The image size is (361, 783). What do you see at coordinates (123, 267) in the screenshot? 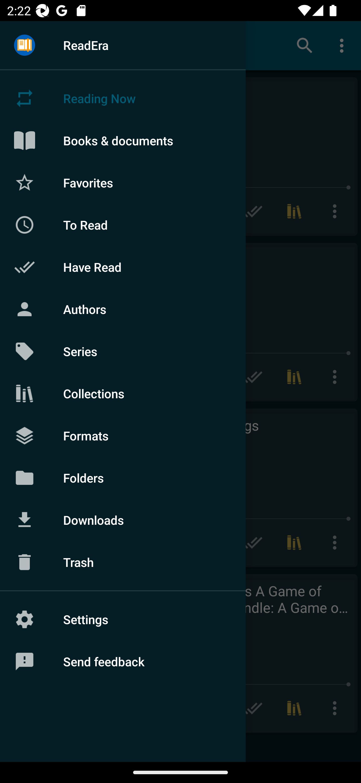
I see `Have Read` at bounding box center [123, 267].